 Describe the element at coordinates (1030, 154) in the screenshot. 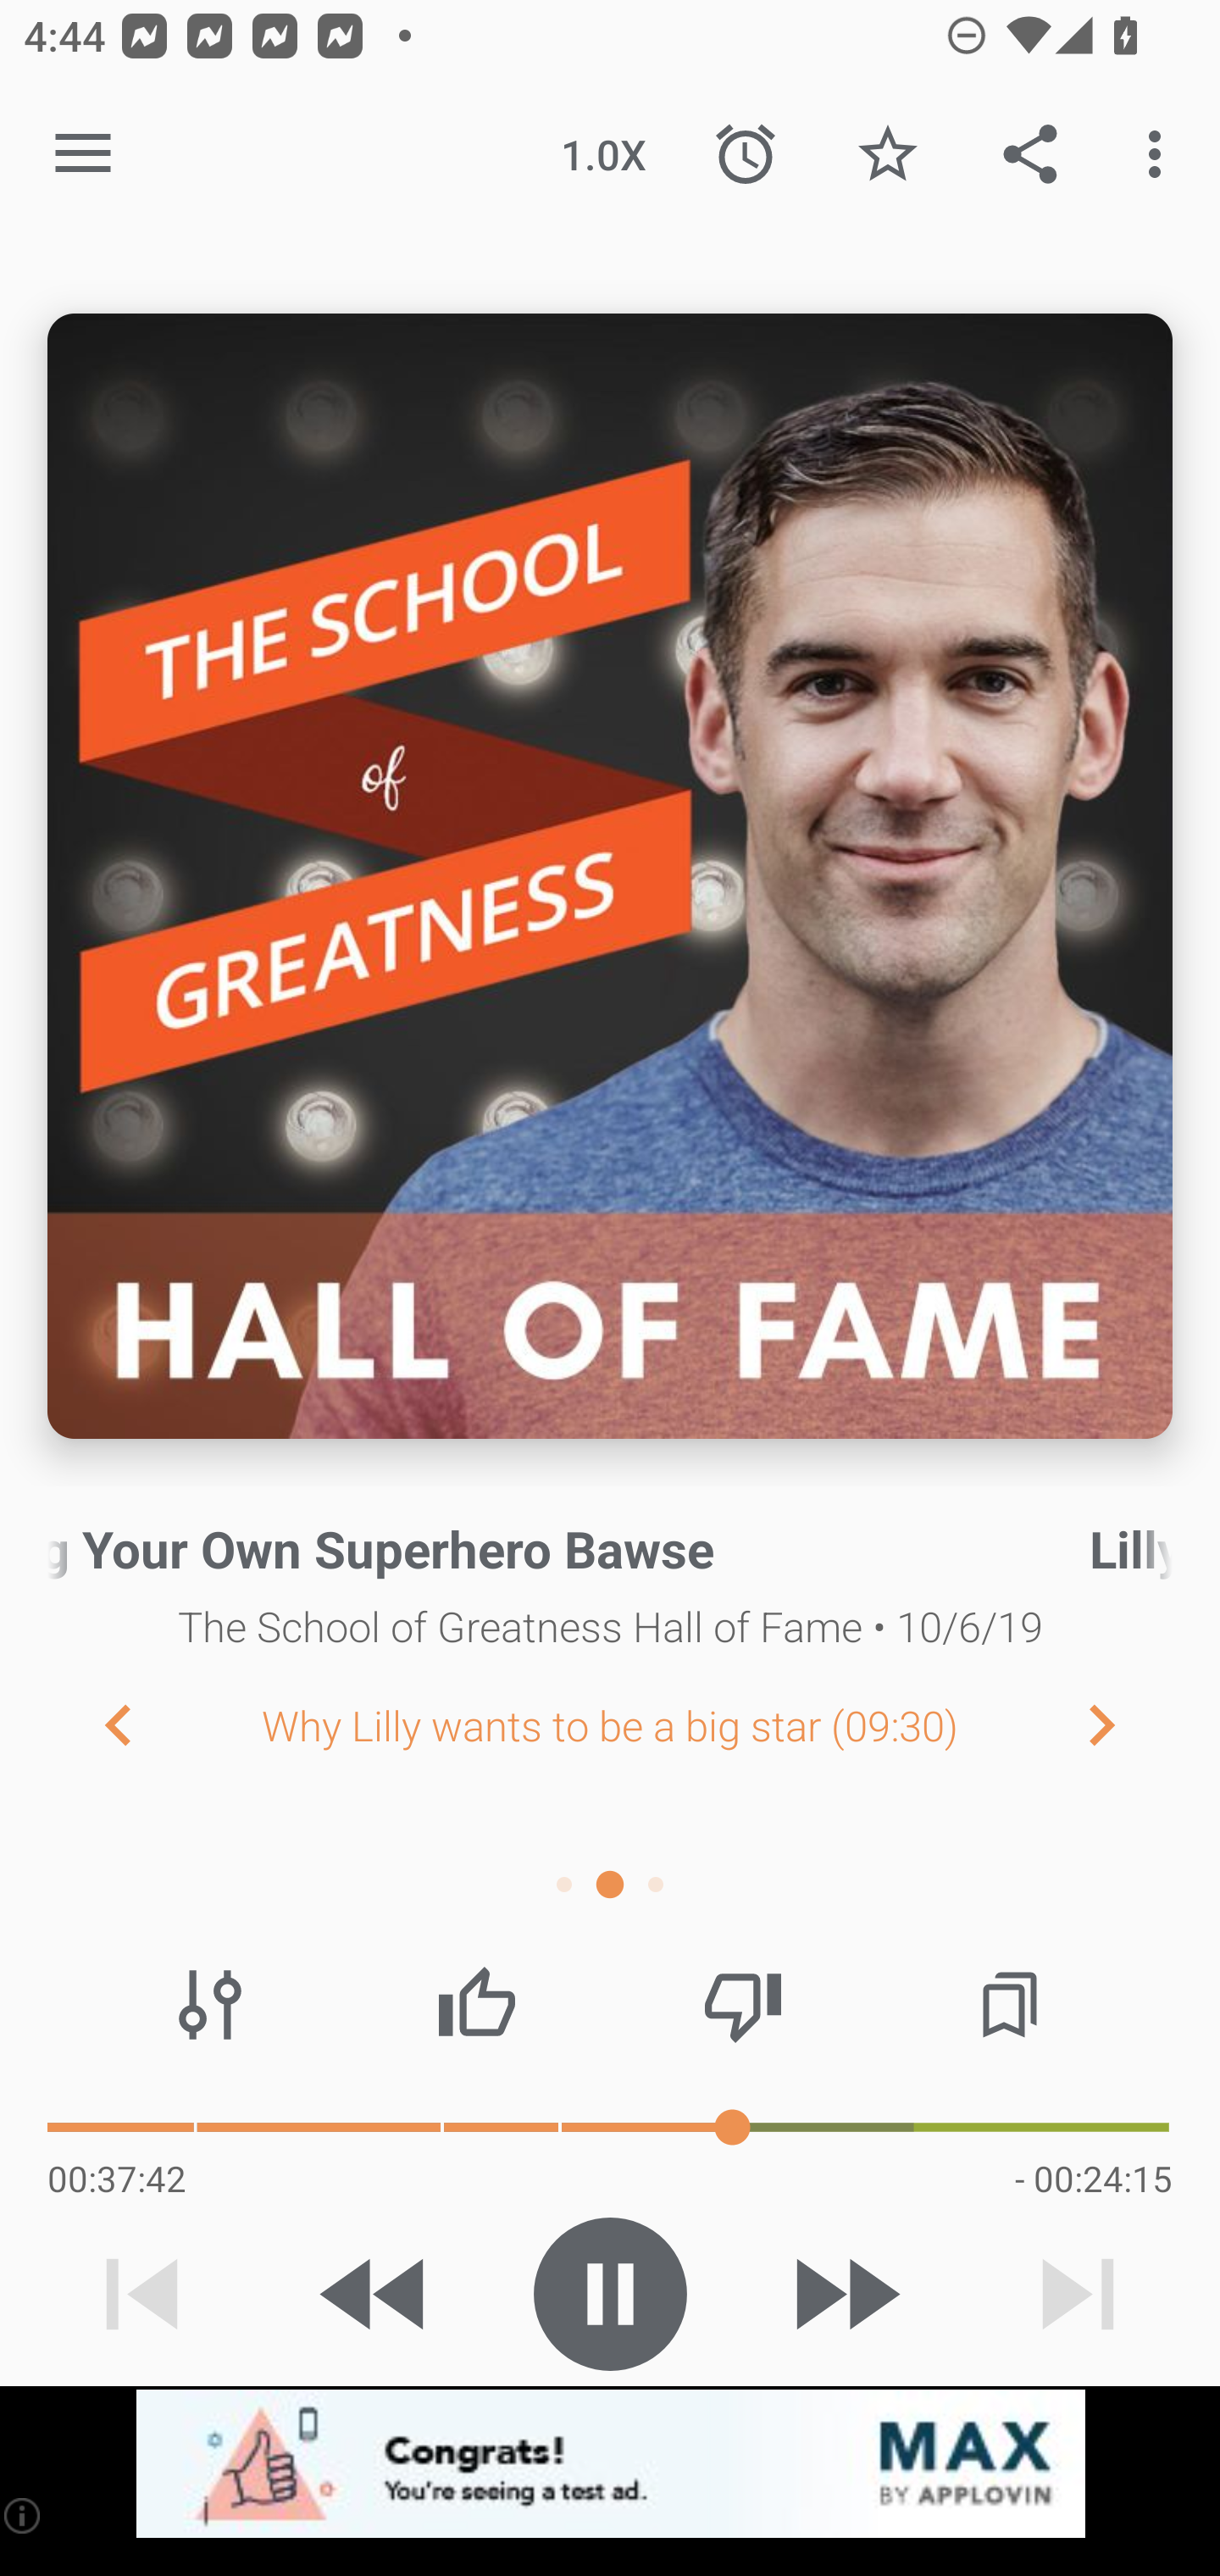

I see `Share` at that location.